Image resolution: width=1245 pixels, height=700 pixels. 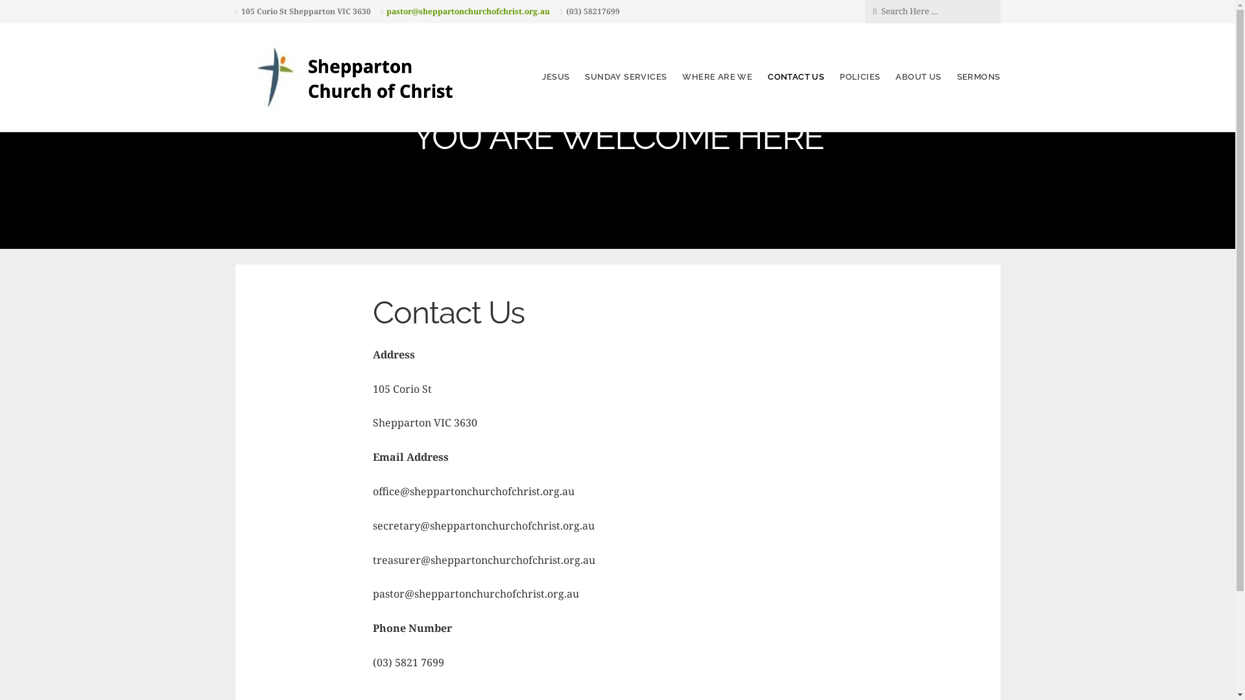 I want to click on JESUS, so click(x=556, y=76).